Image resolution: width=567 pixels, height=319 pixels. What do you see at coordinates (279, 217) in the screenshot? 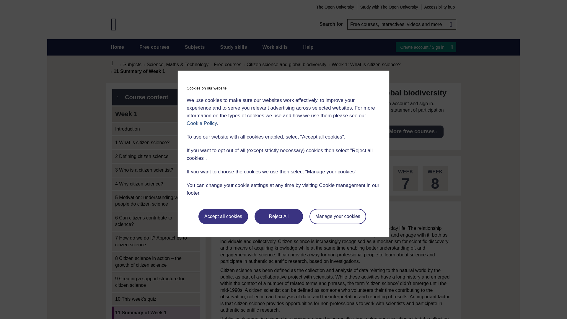
I see `Reject All` at bounding box center [279, 217].